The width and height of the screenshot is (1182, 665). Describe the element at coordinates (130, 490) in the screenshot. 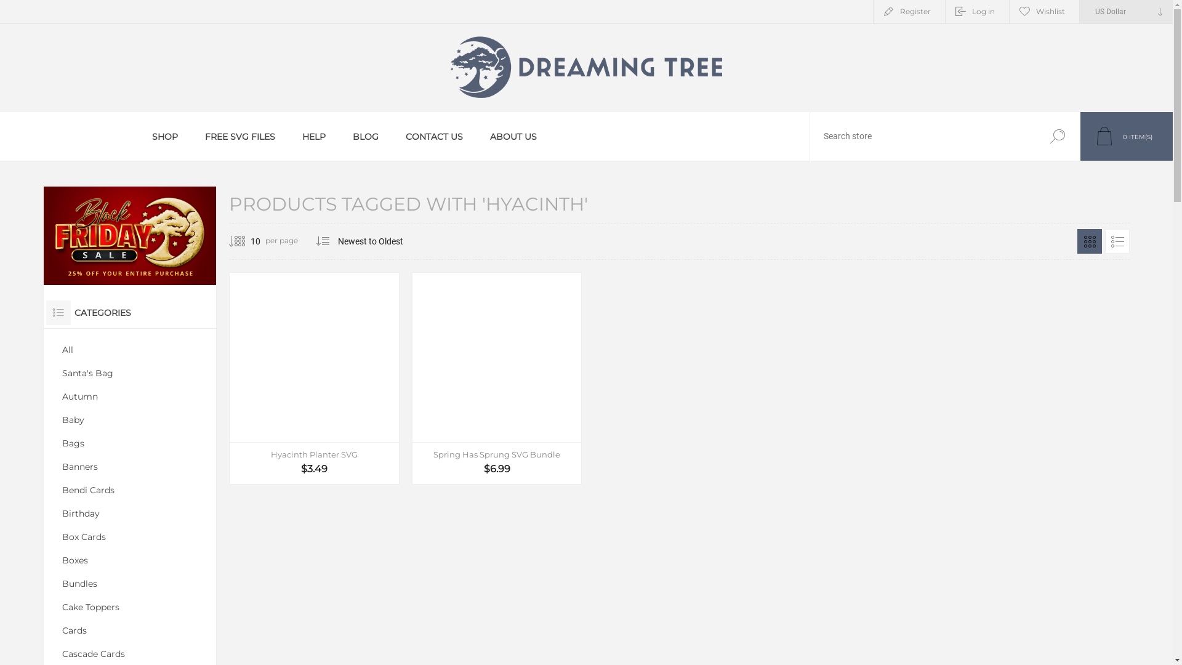

I see `Bendi Cards` at that location.